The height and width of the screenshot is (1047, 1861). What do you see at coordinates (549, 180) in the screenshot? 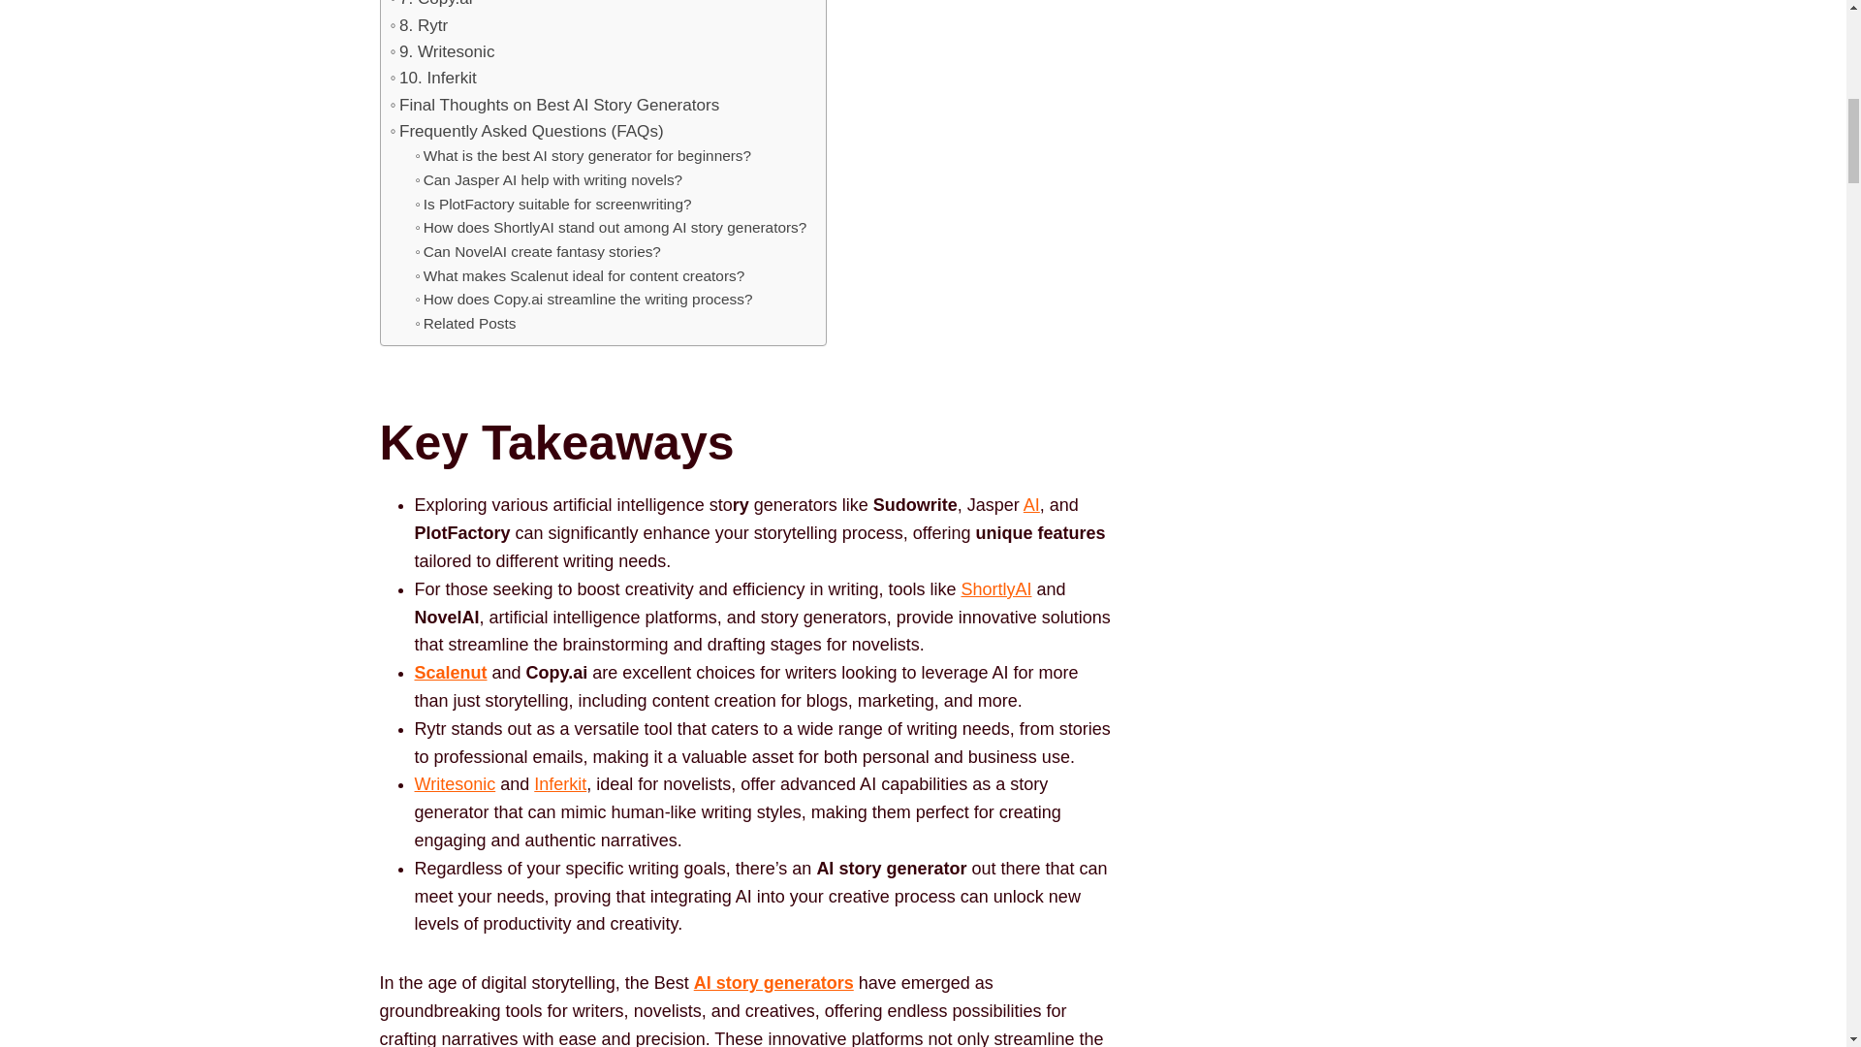
I see `Can Jasper AI help with writing novels?` at bounding box center [549, 180].